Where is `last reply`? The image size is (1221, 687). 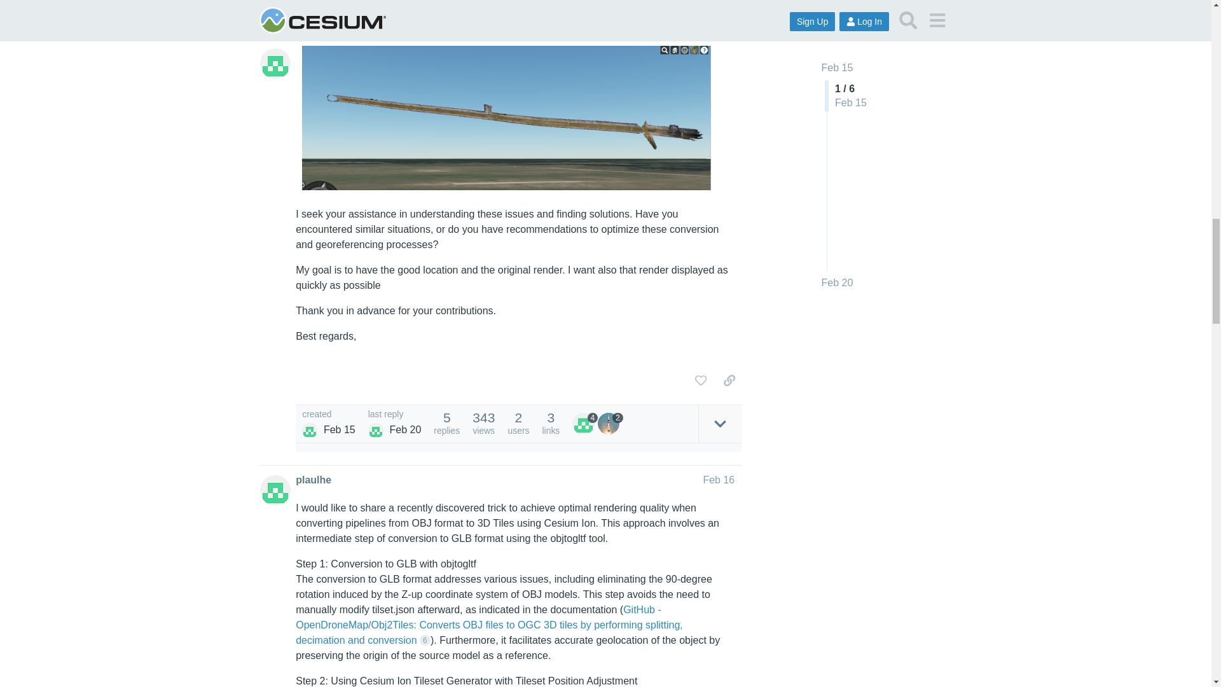 last reply is located at coordinates (394, 414).